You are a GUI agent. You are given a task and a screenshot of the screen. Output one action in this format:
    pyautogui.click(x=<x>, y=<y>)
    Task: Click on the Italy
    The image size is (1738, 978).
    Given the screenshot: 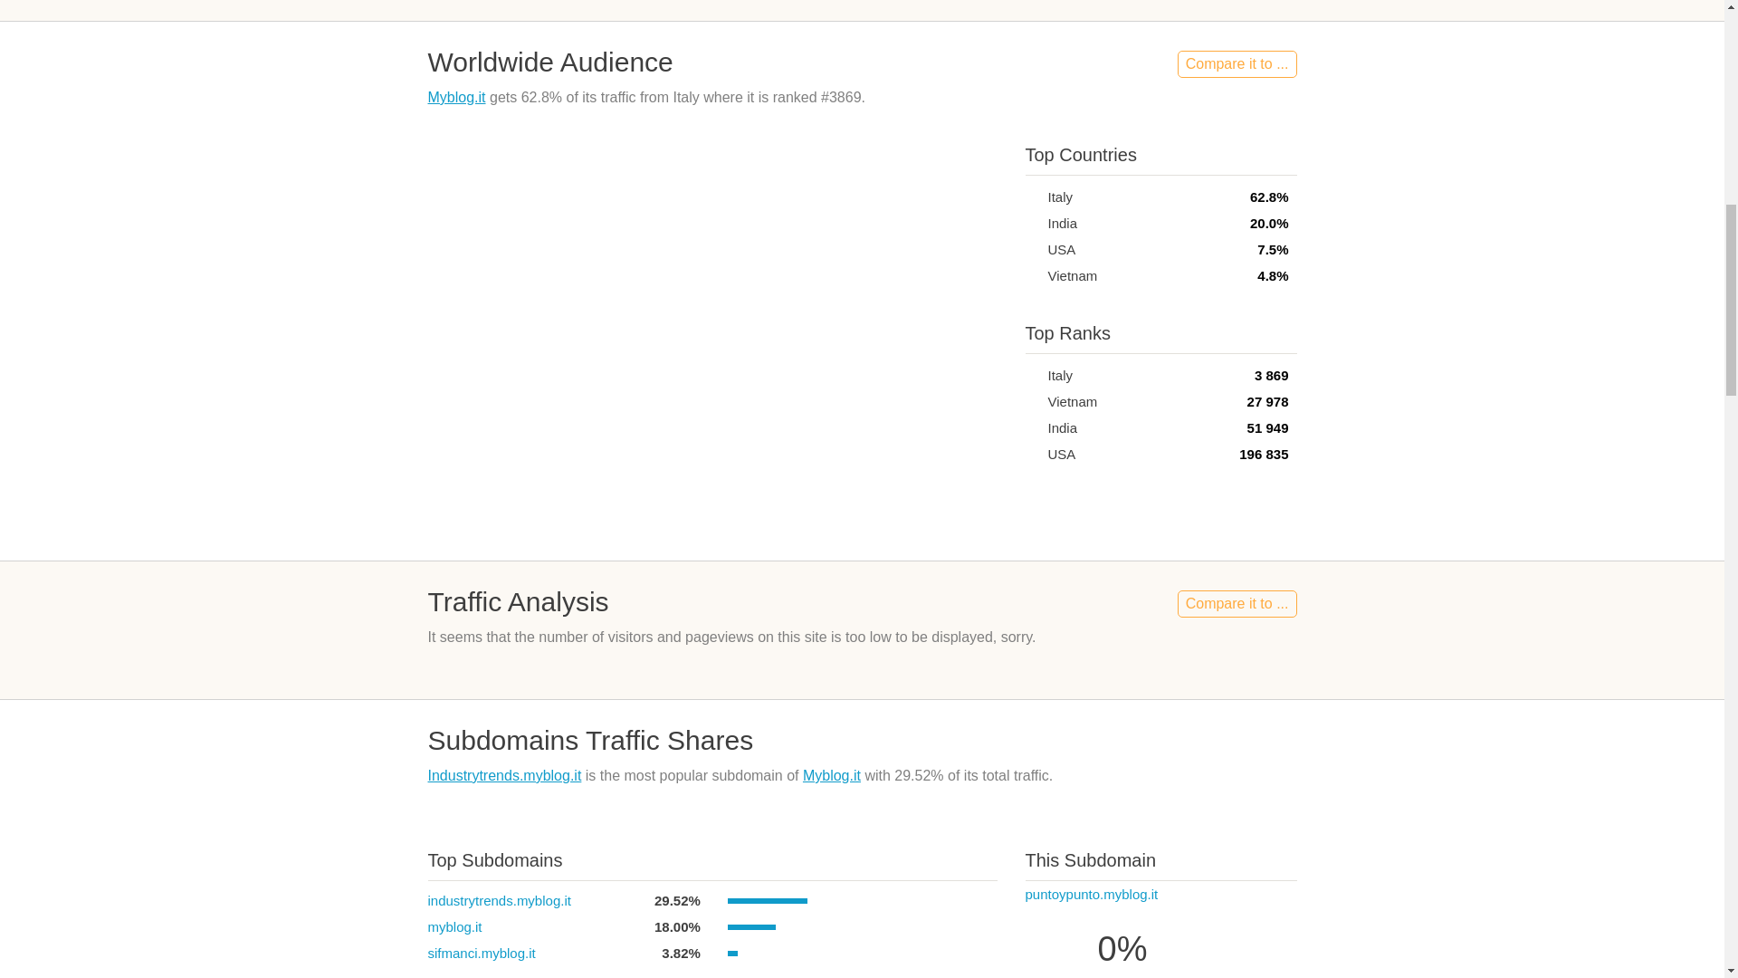 What is the action you would take?
    pyautogui.click(x=1032, y=375)
    